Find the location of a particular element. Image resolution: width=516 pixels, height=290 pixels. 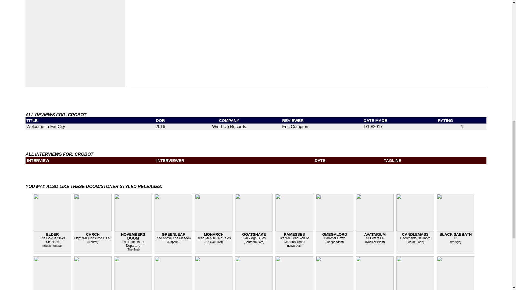

Dead Men Tell No Tales is located at coordinates (213, 238).